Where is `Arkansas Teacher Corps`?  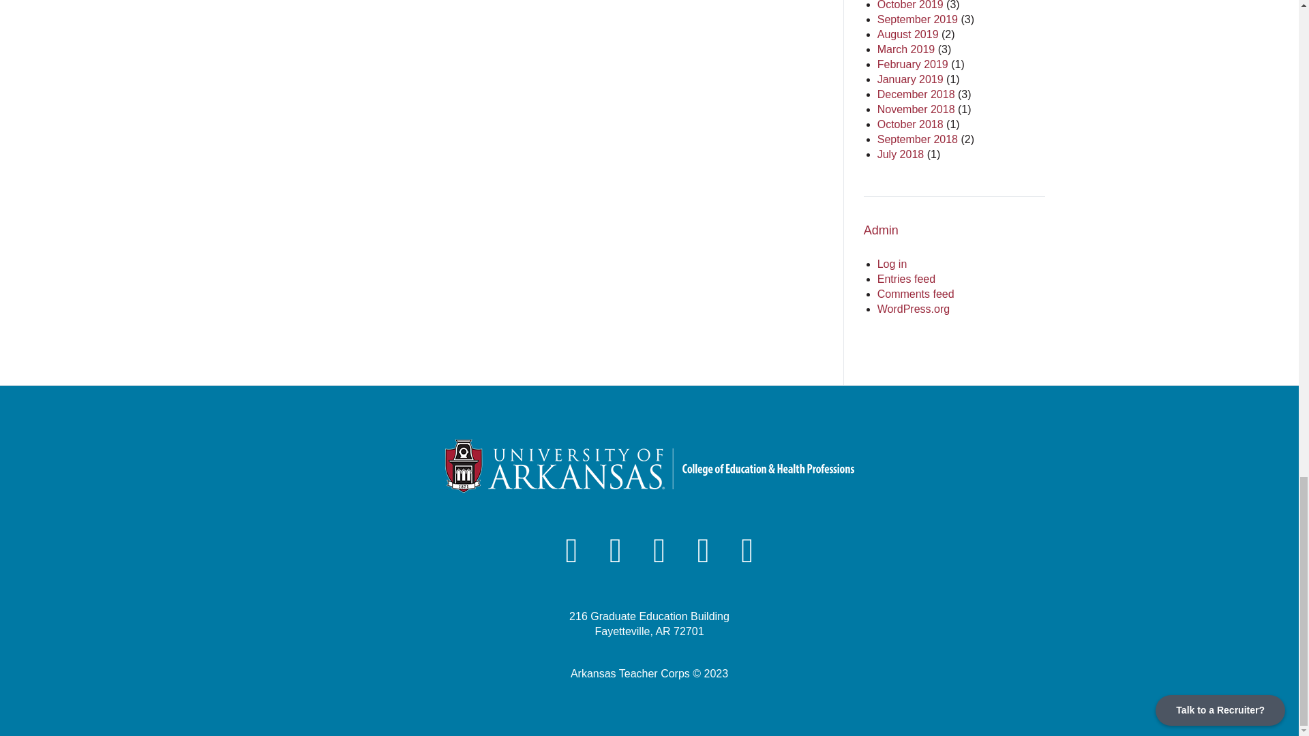
Arkansas Teacher Corps is located at coordinates (649, 465).